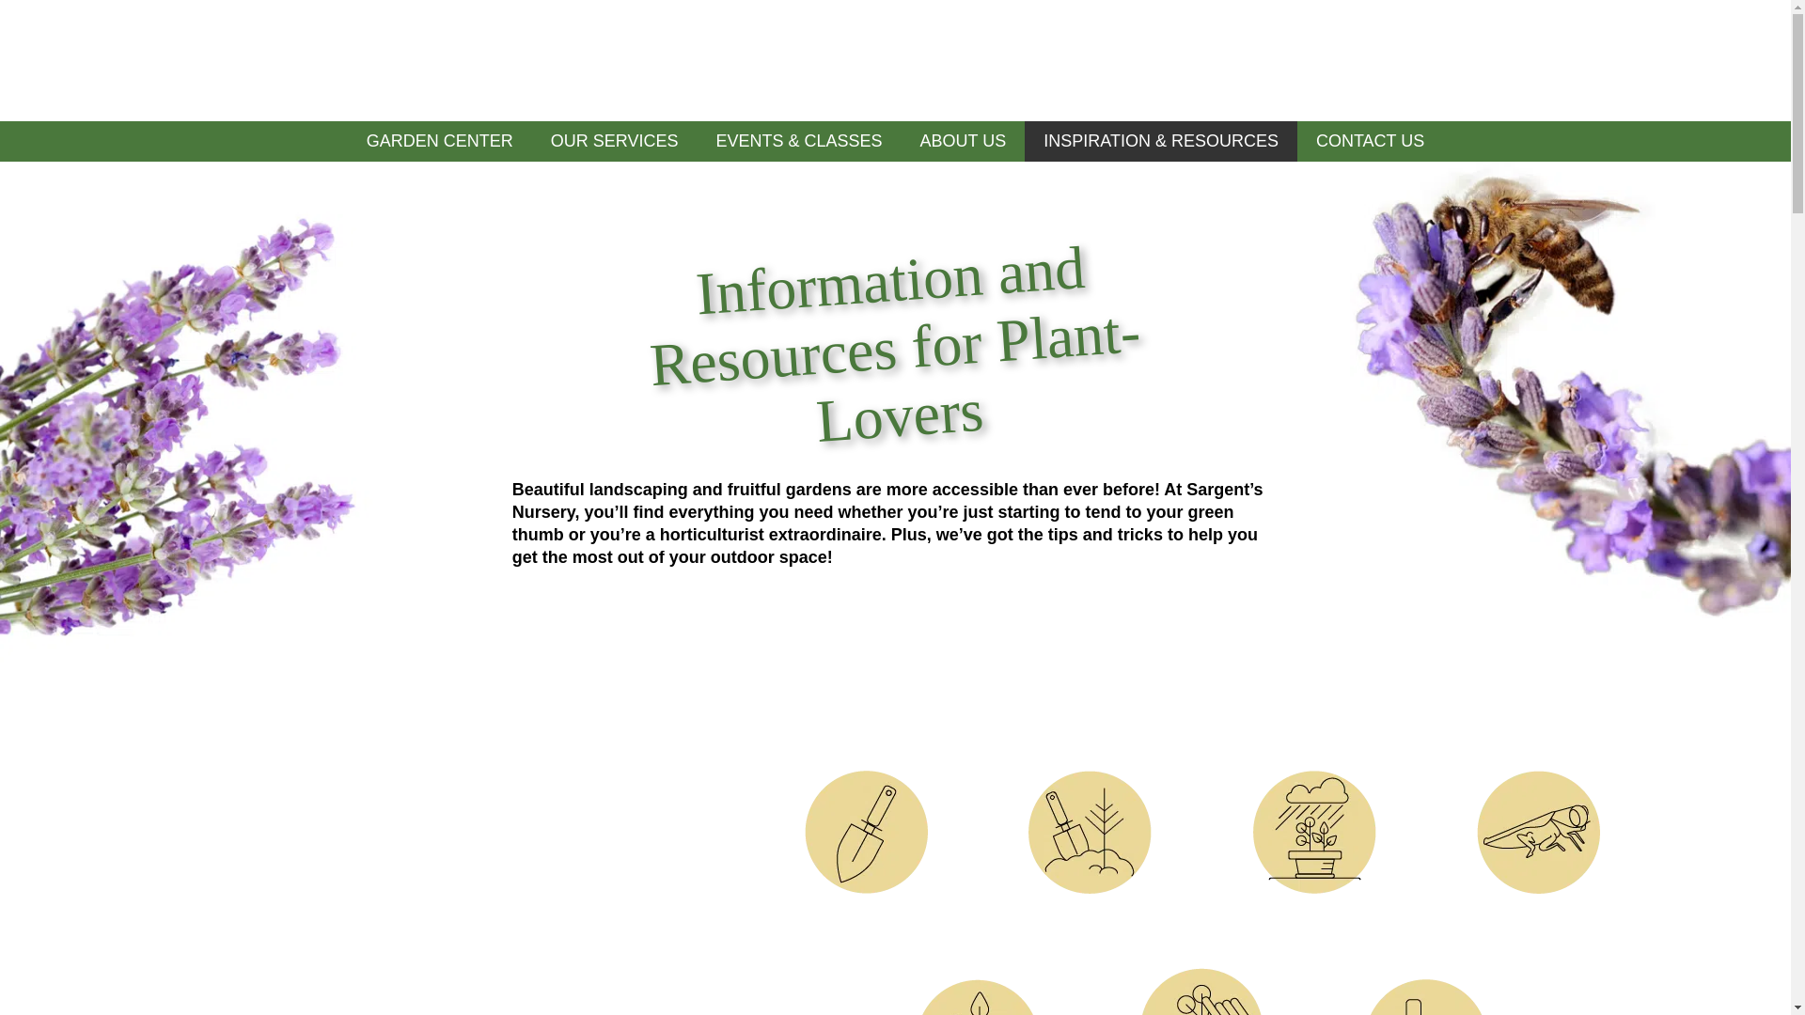 The image size is (1805, 1015). What do you see at coordinates (1314, 778) in the screenshot?
I see `Rain Gardens` at bounding box center [1314, 778].